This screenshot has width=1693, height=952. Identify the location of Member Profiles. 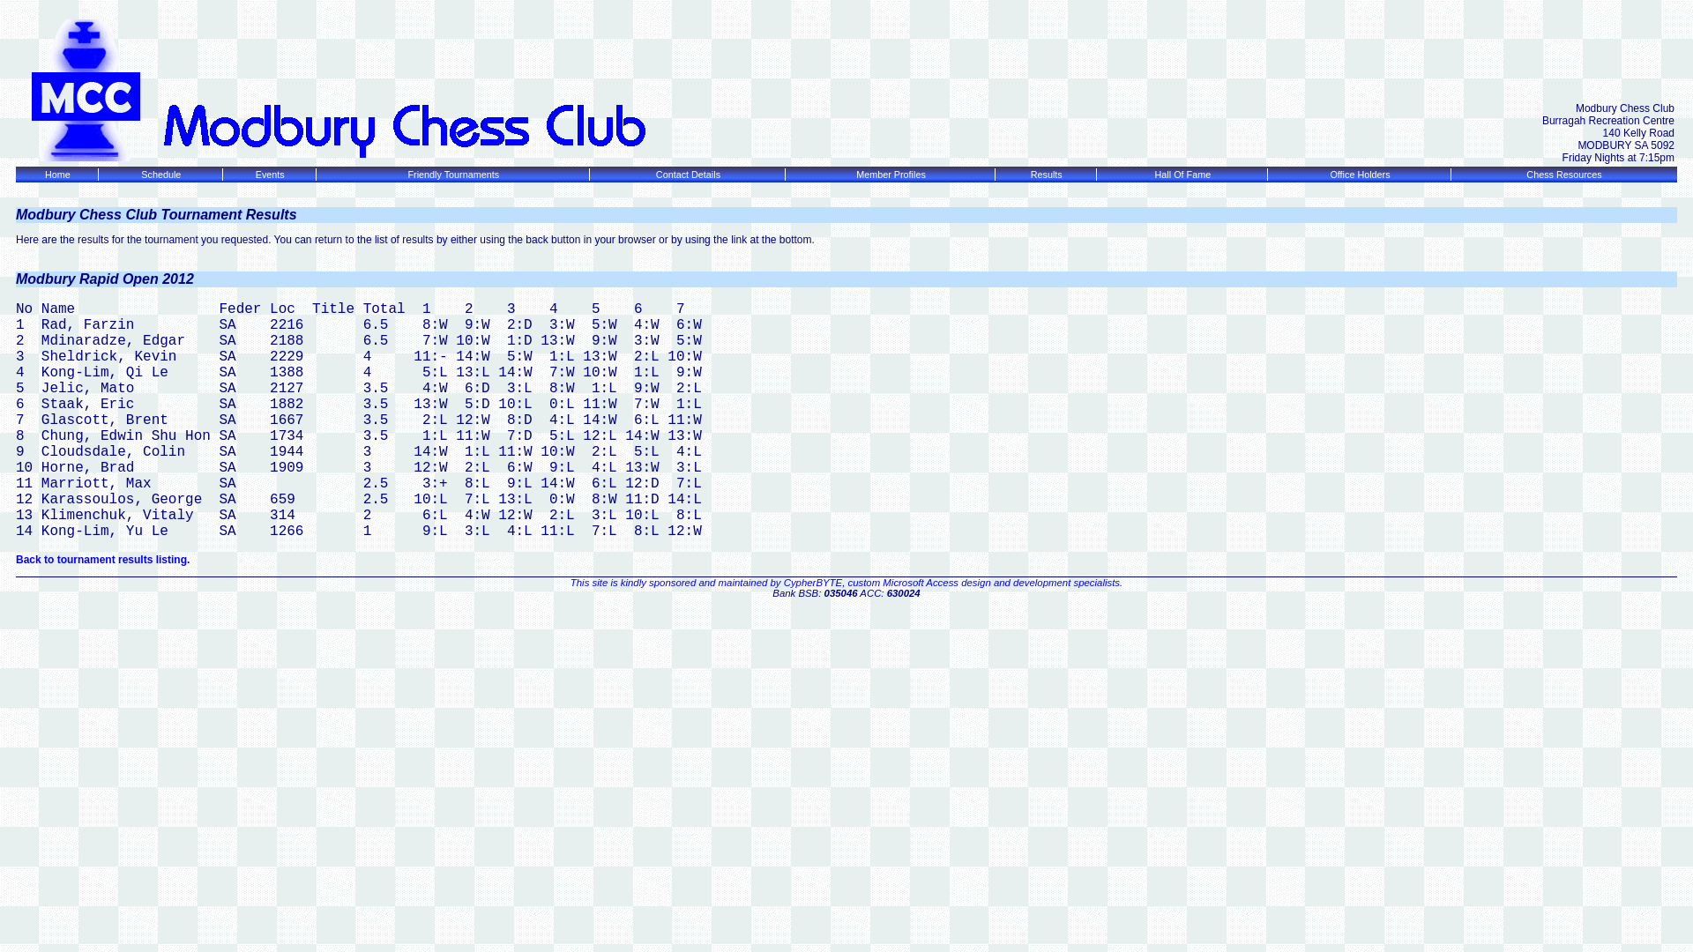
(891, 175).